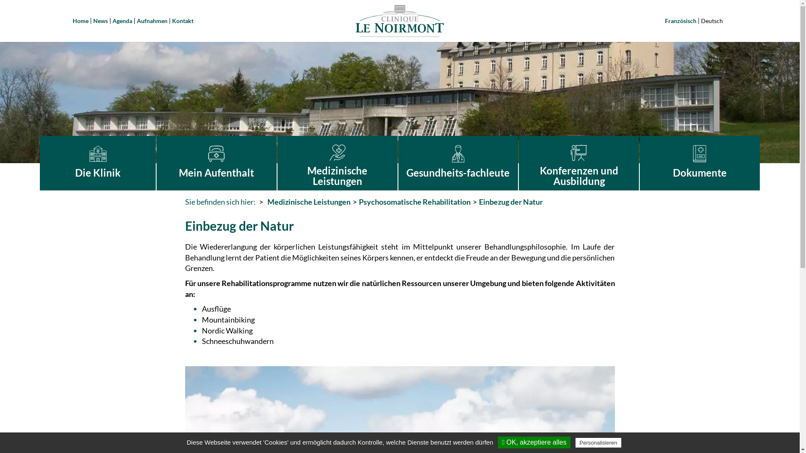 This screenshot has width=806, height=453. Describe the element at coordinates (123, 21) in the screenshot. I see `Agenda` at that location.